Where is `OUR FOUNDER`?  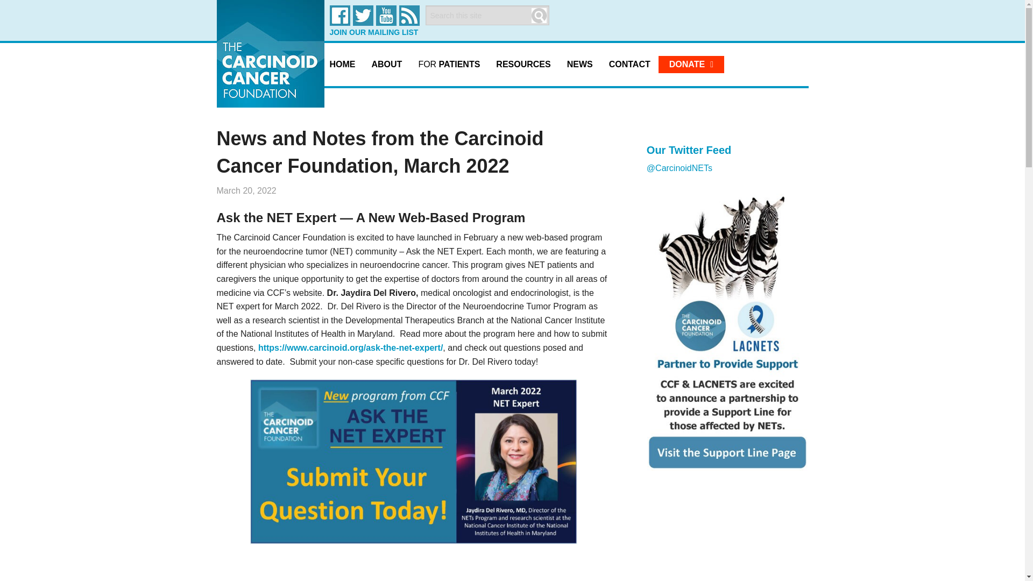 OUR FOUNDER is located at coordinates (385, 125).